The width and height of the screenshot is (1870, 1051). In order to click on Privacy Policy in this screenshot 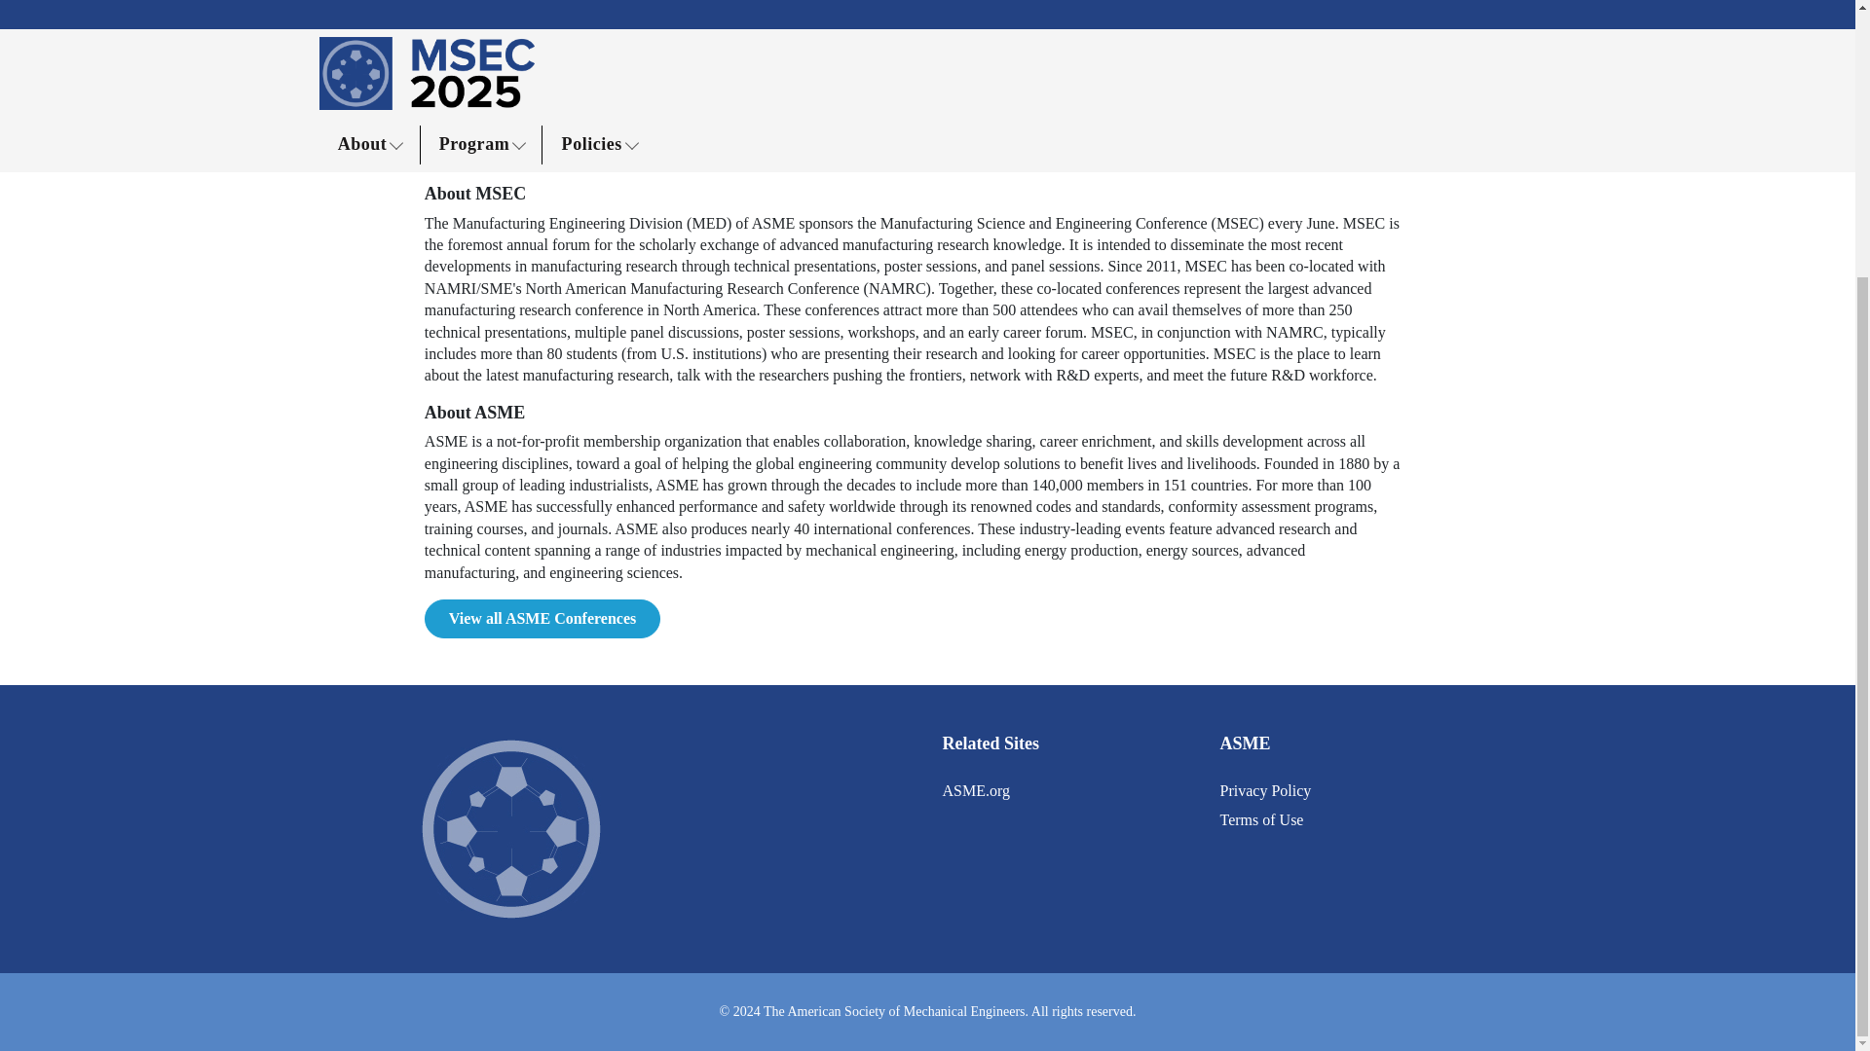, I will do `click(1264, 790)`.